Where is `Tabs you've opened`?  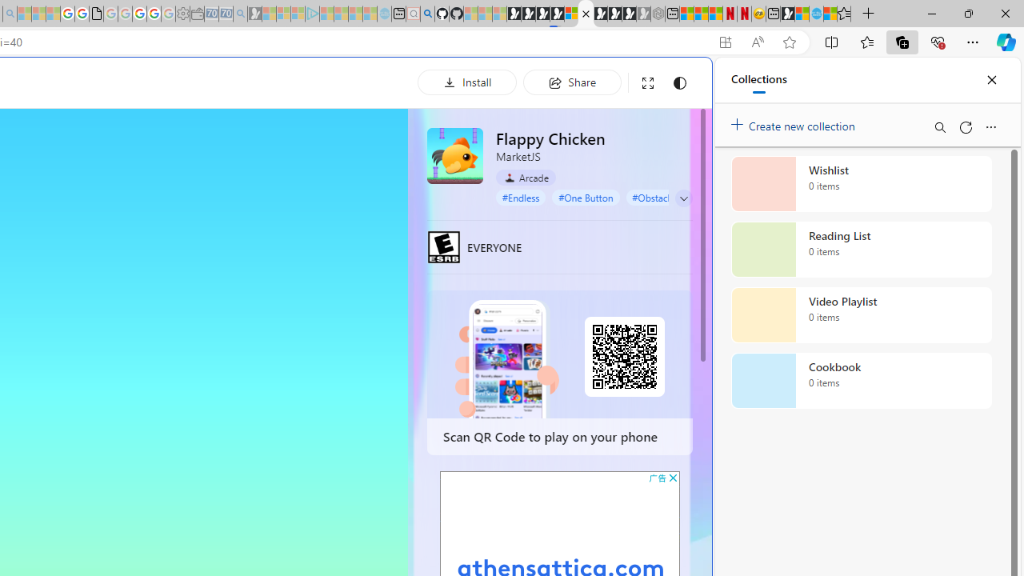 Tabs you've opened is located at coordinates (221, 213).